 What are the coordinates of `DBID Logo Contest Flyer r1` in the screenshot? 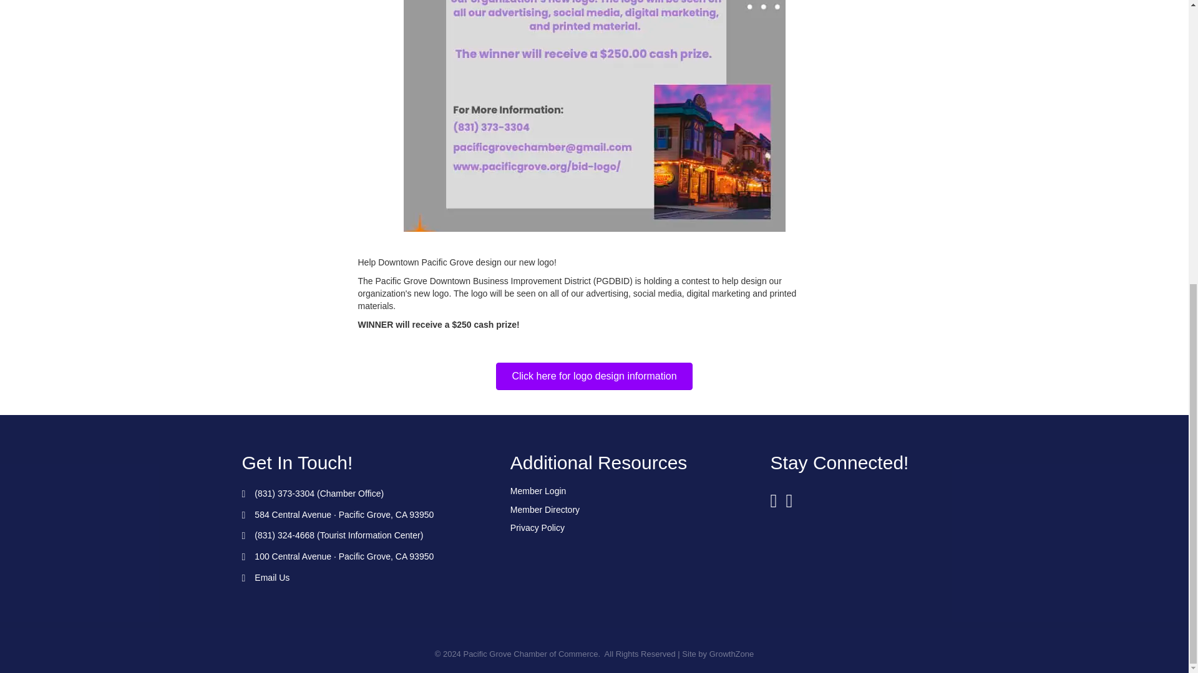 It's located at (593, 116).